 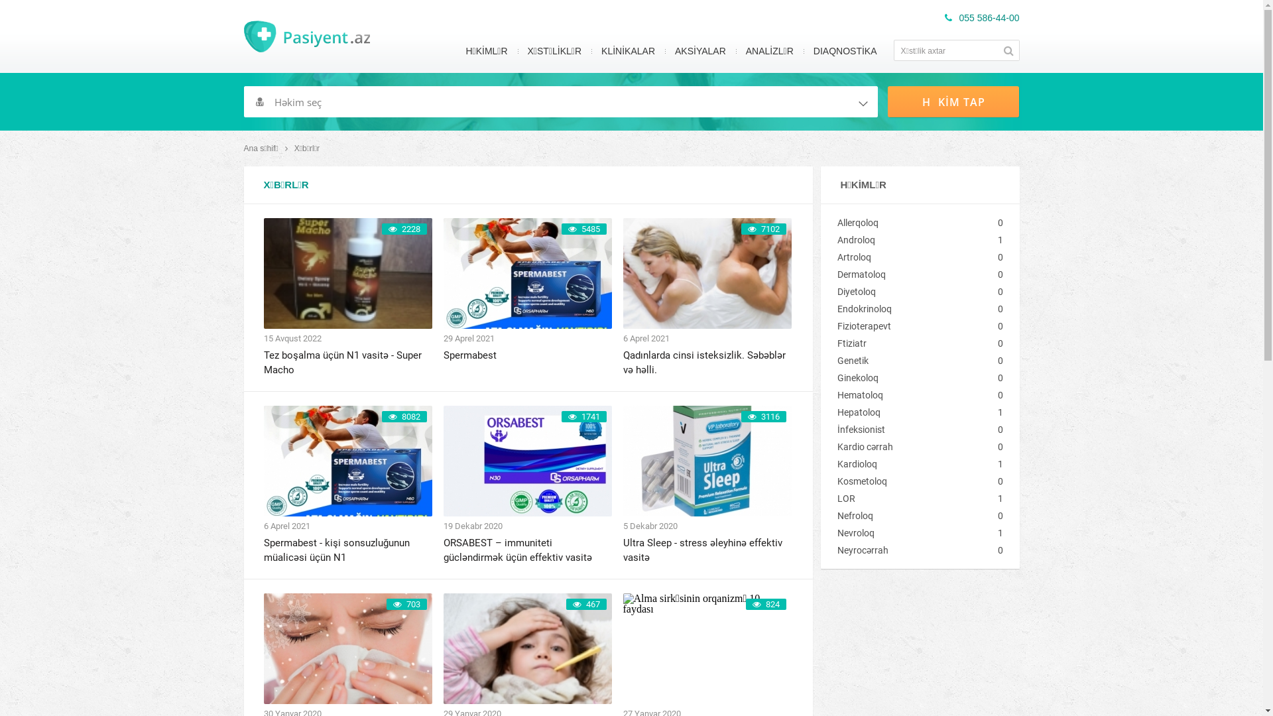 What do you see at coordinates (909, 274) in the screenshot?
I see `Dermatoloq` at bounding box center [909, 274].